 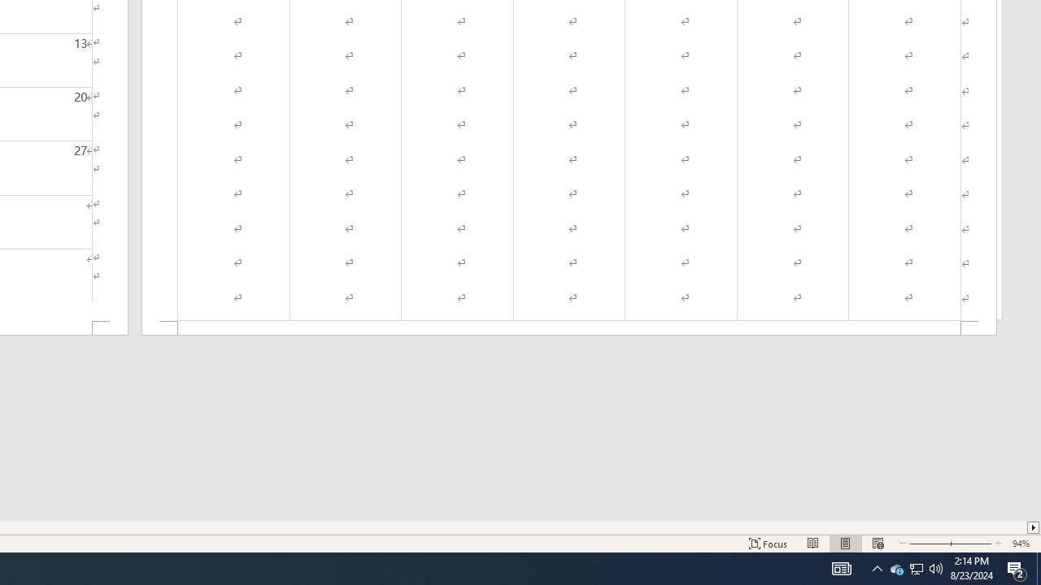 I want to click on Footer -Section 1-, so click(x=569, y=328).